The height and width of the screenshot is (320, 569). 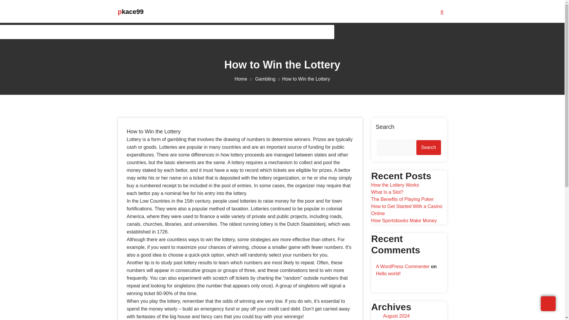 What do you see at coordinates (402, 199) in the screenshot?
I see `The Benefits of Playing Poker` at bounding box center [402, 199].